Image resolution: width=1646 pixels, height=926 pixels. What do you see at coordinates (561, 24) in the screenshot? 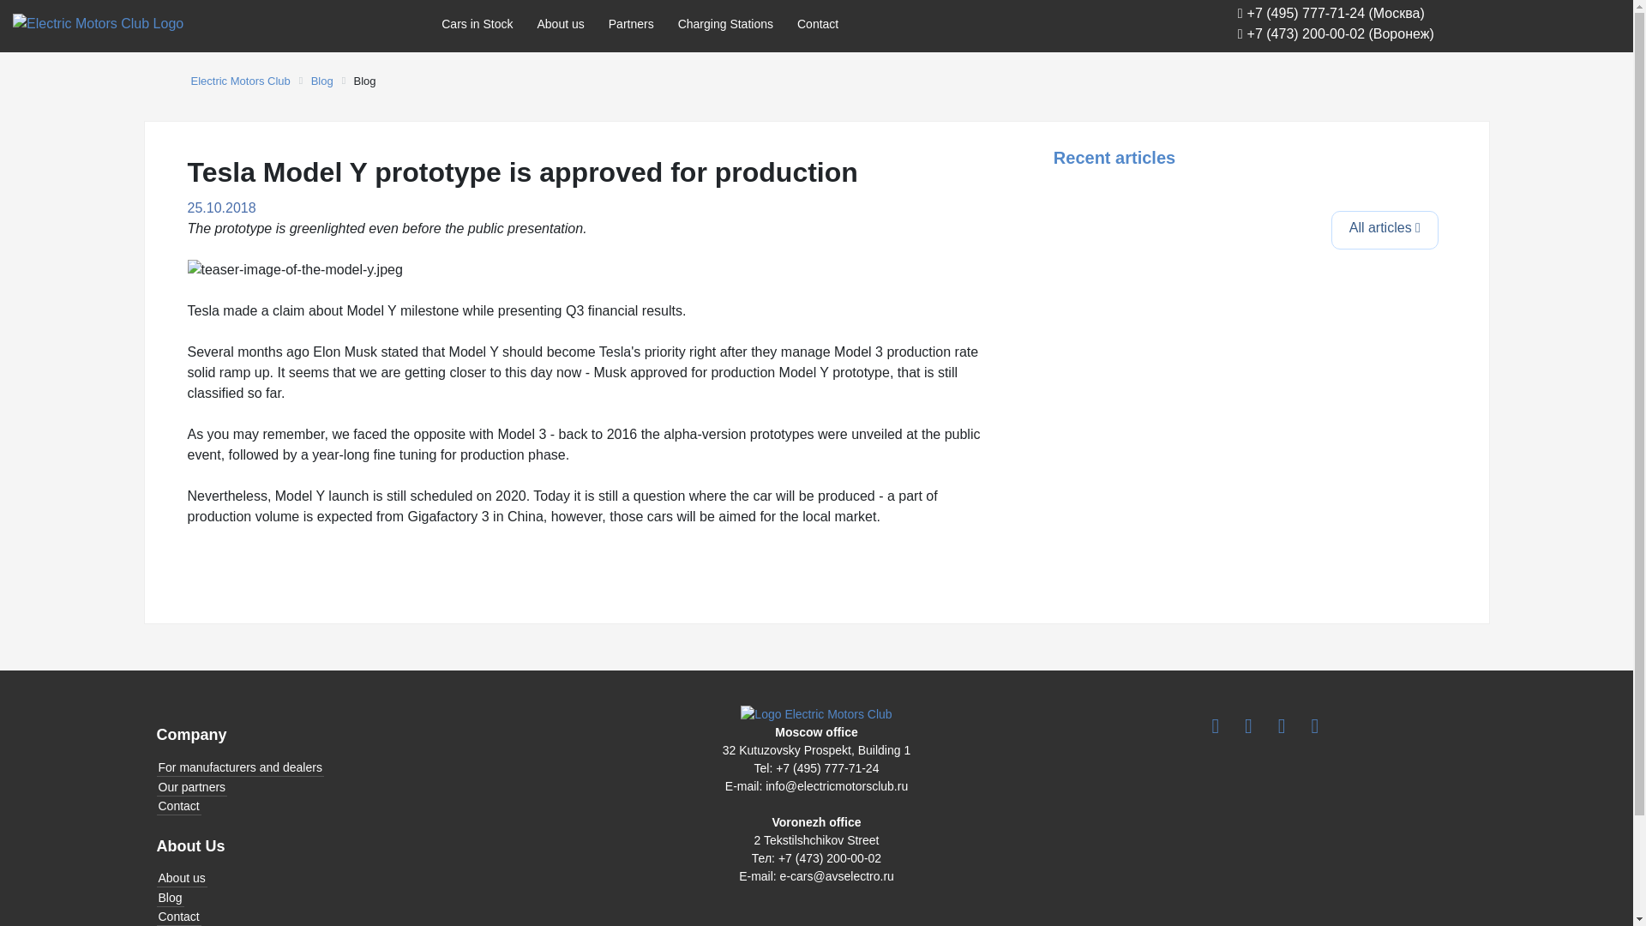
I see `About us` at bounding box center [561, 24].